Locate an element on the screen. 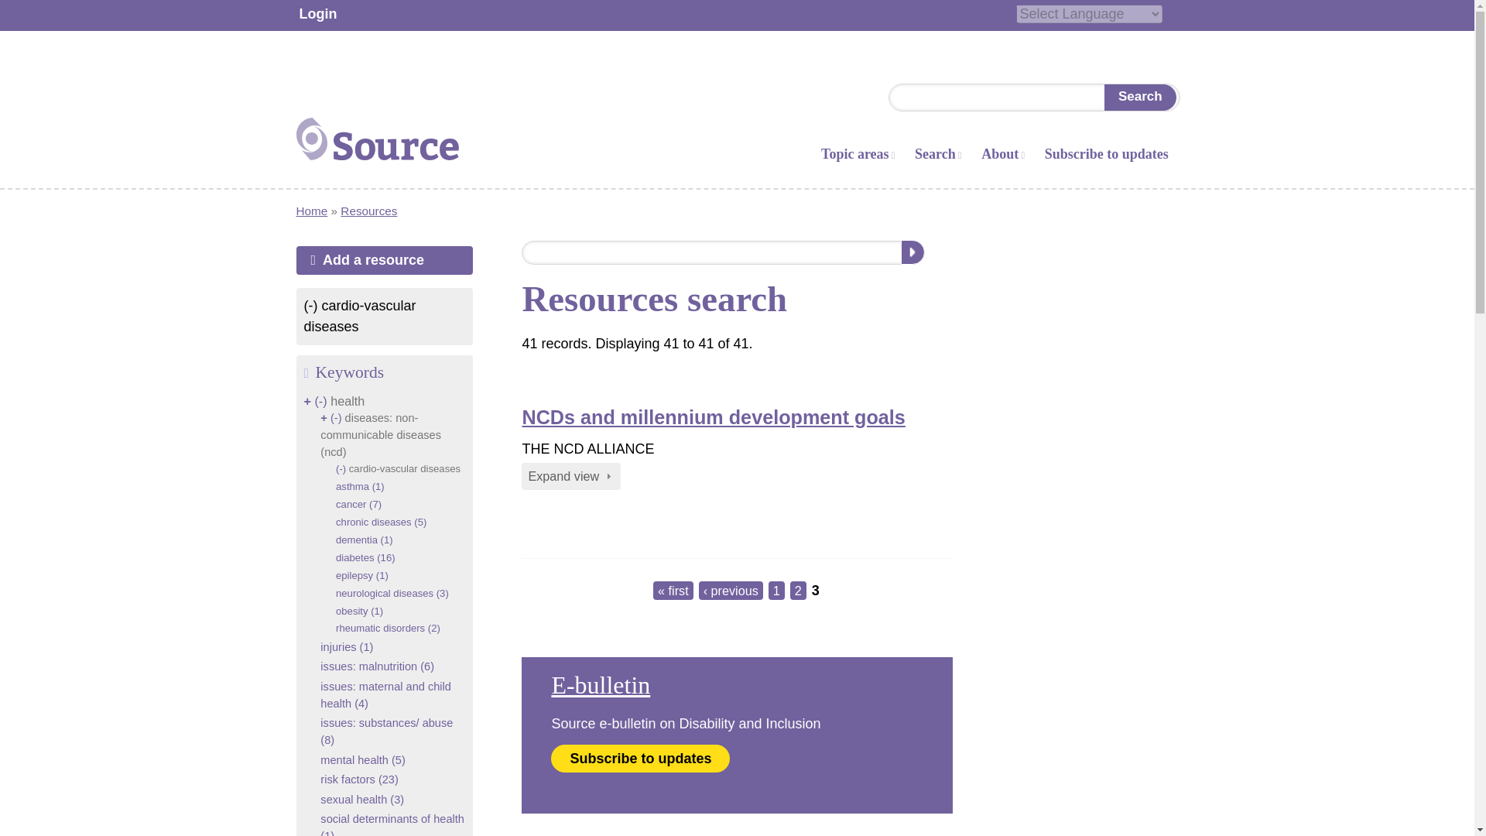 The image size is (1486, 836). Go to previous page is located at coordinates (731, 590).